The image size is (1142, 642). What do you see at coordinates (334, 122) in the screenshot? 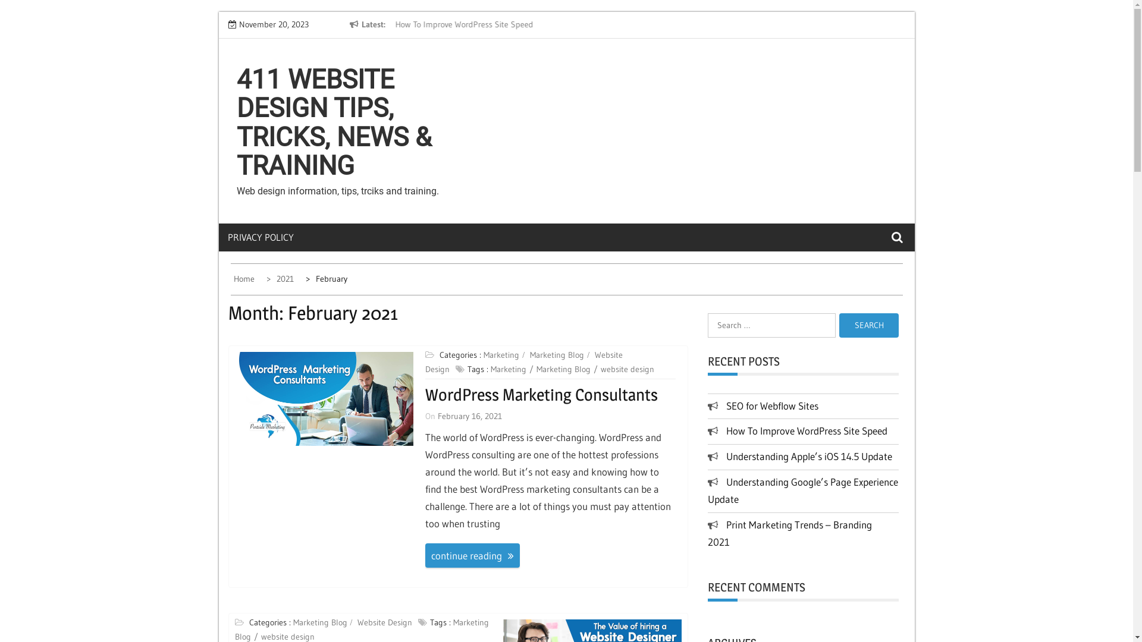
I see `411 WEBSITE DESIGN TIPS, TRICKS, NEWS & TRAINING` at bounding box center [334, 122].